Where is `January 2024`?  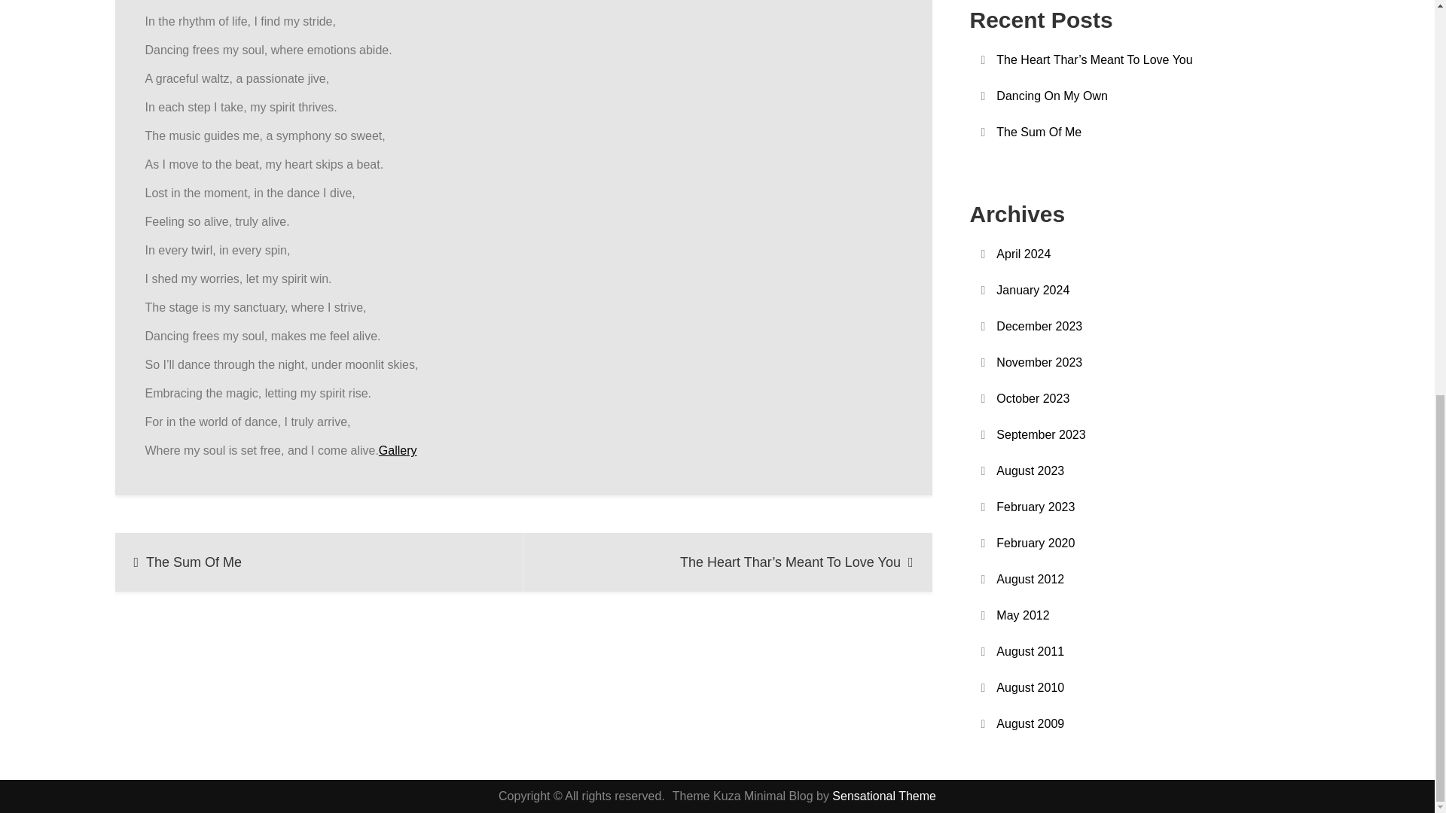 January 2024 is located at coordinates (1033, 290).